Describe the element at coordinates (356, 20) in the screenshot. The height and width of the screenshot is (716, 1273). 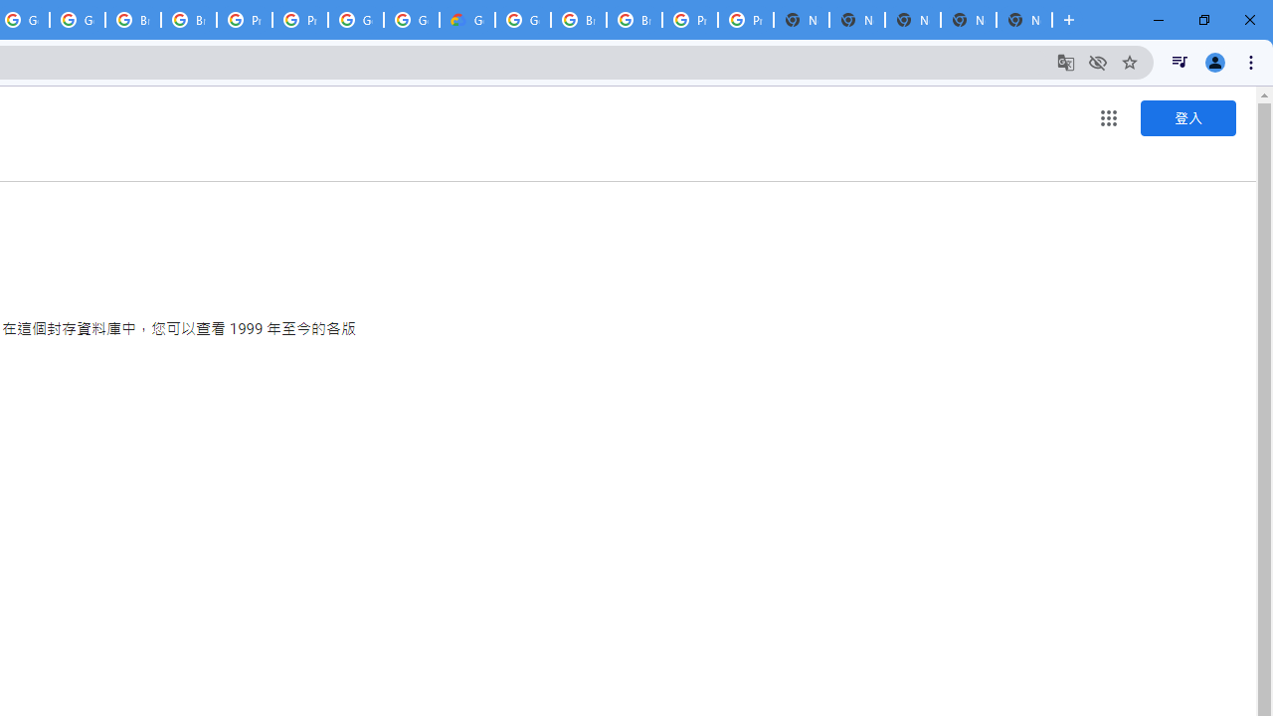
I see `Google Cloud Platform` at that location.